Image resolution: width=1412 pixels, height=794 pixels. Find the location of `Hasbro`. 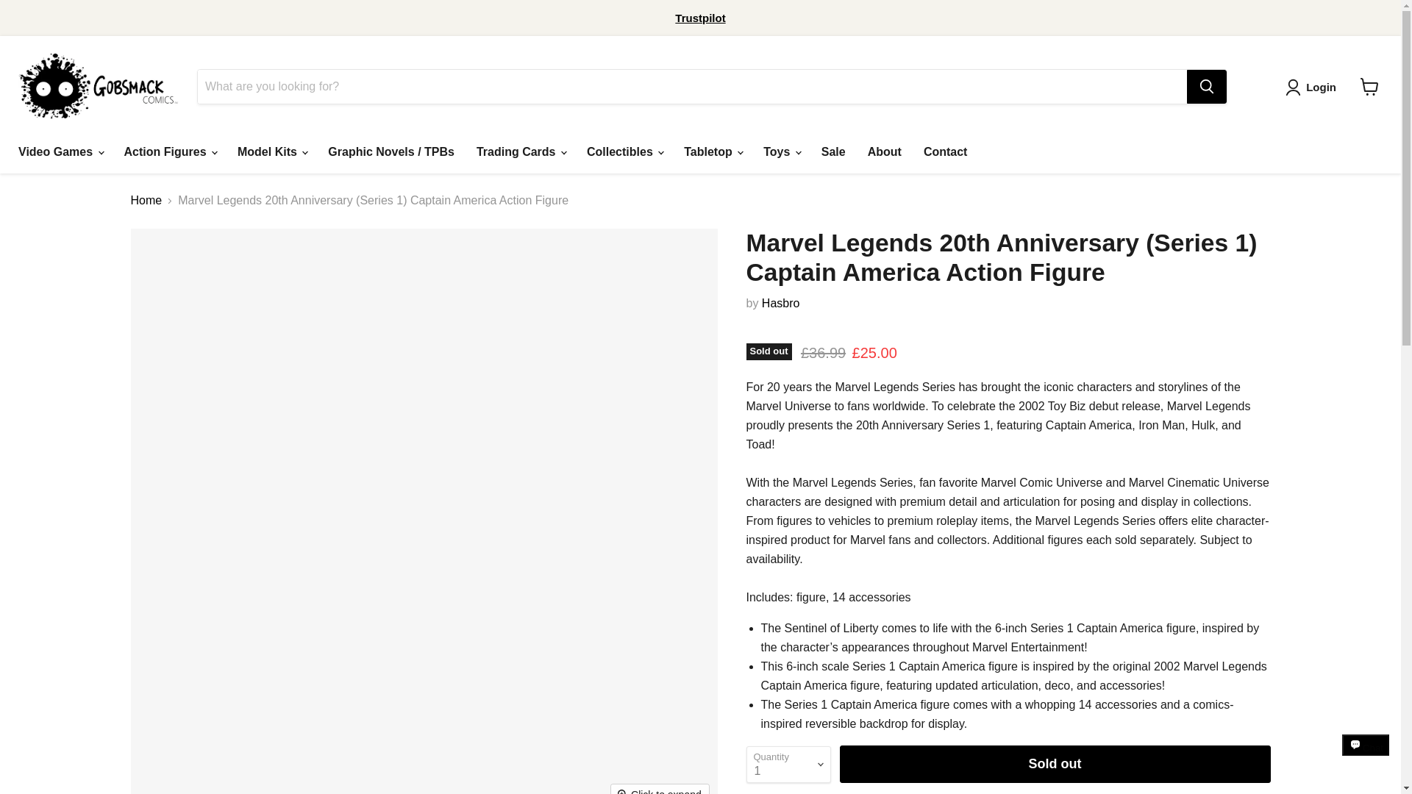

Hasbro is located at coordinates (781, 303).